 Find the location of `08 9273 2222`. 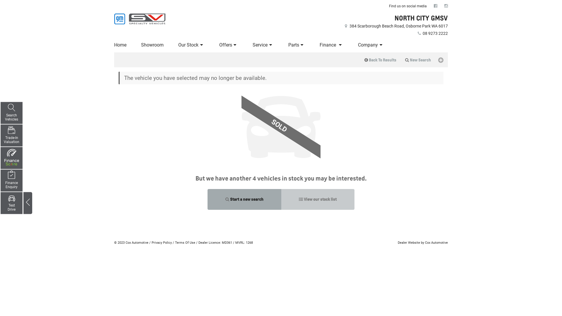

08 9273 2222 is located at coordinates (432, 33).